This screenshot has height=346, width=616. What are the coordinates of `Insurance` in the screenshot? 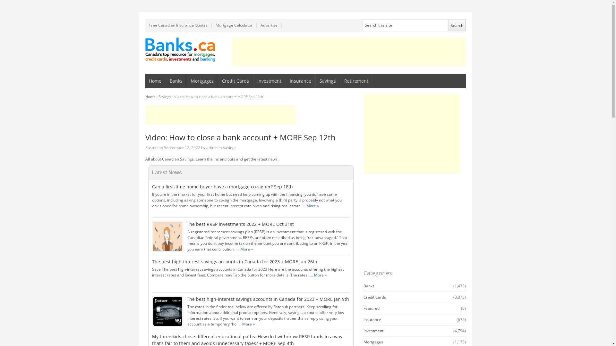 It's located at (301, 81).